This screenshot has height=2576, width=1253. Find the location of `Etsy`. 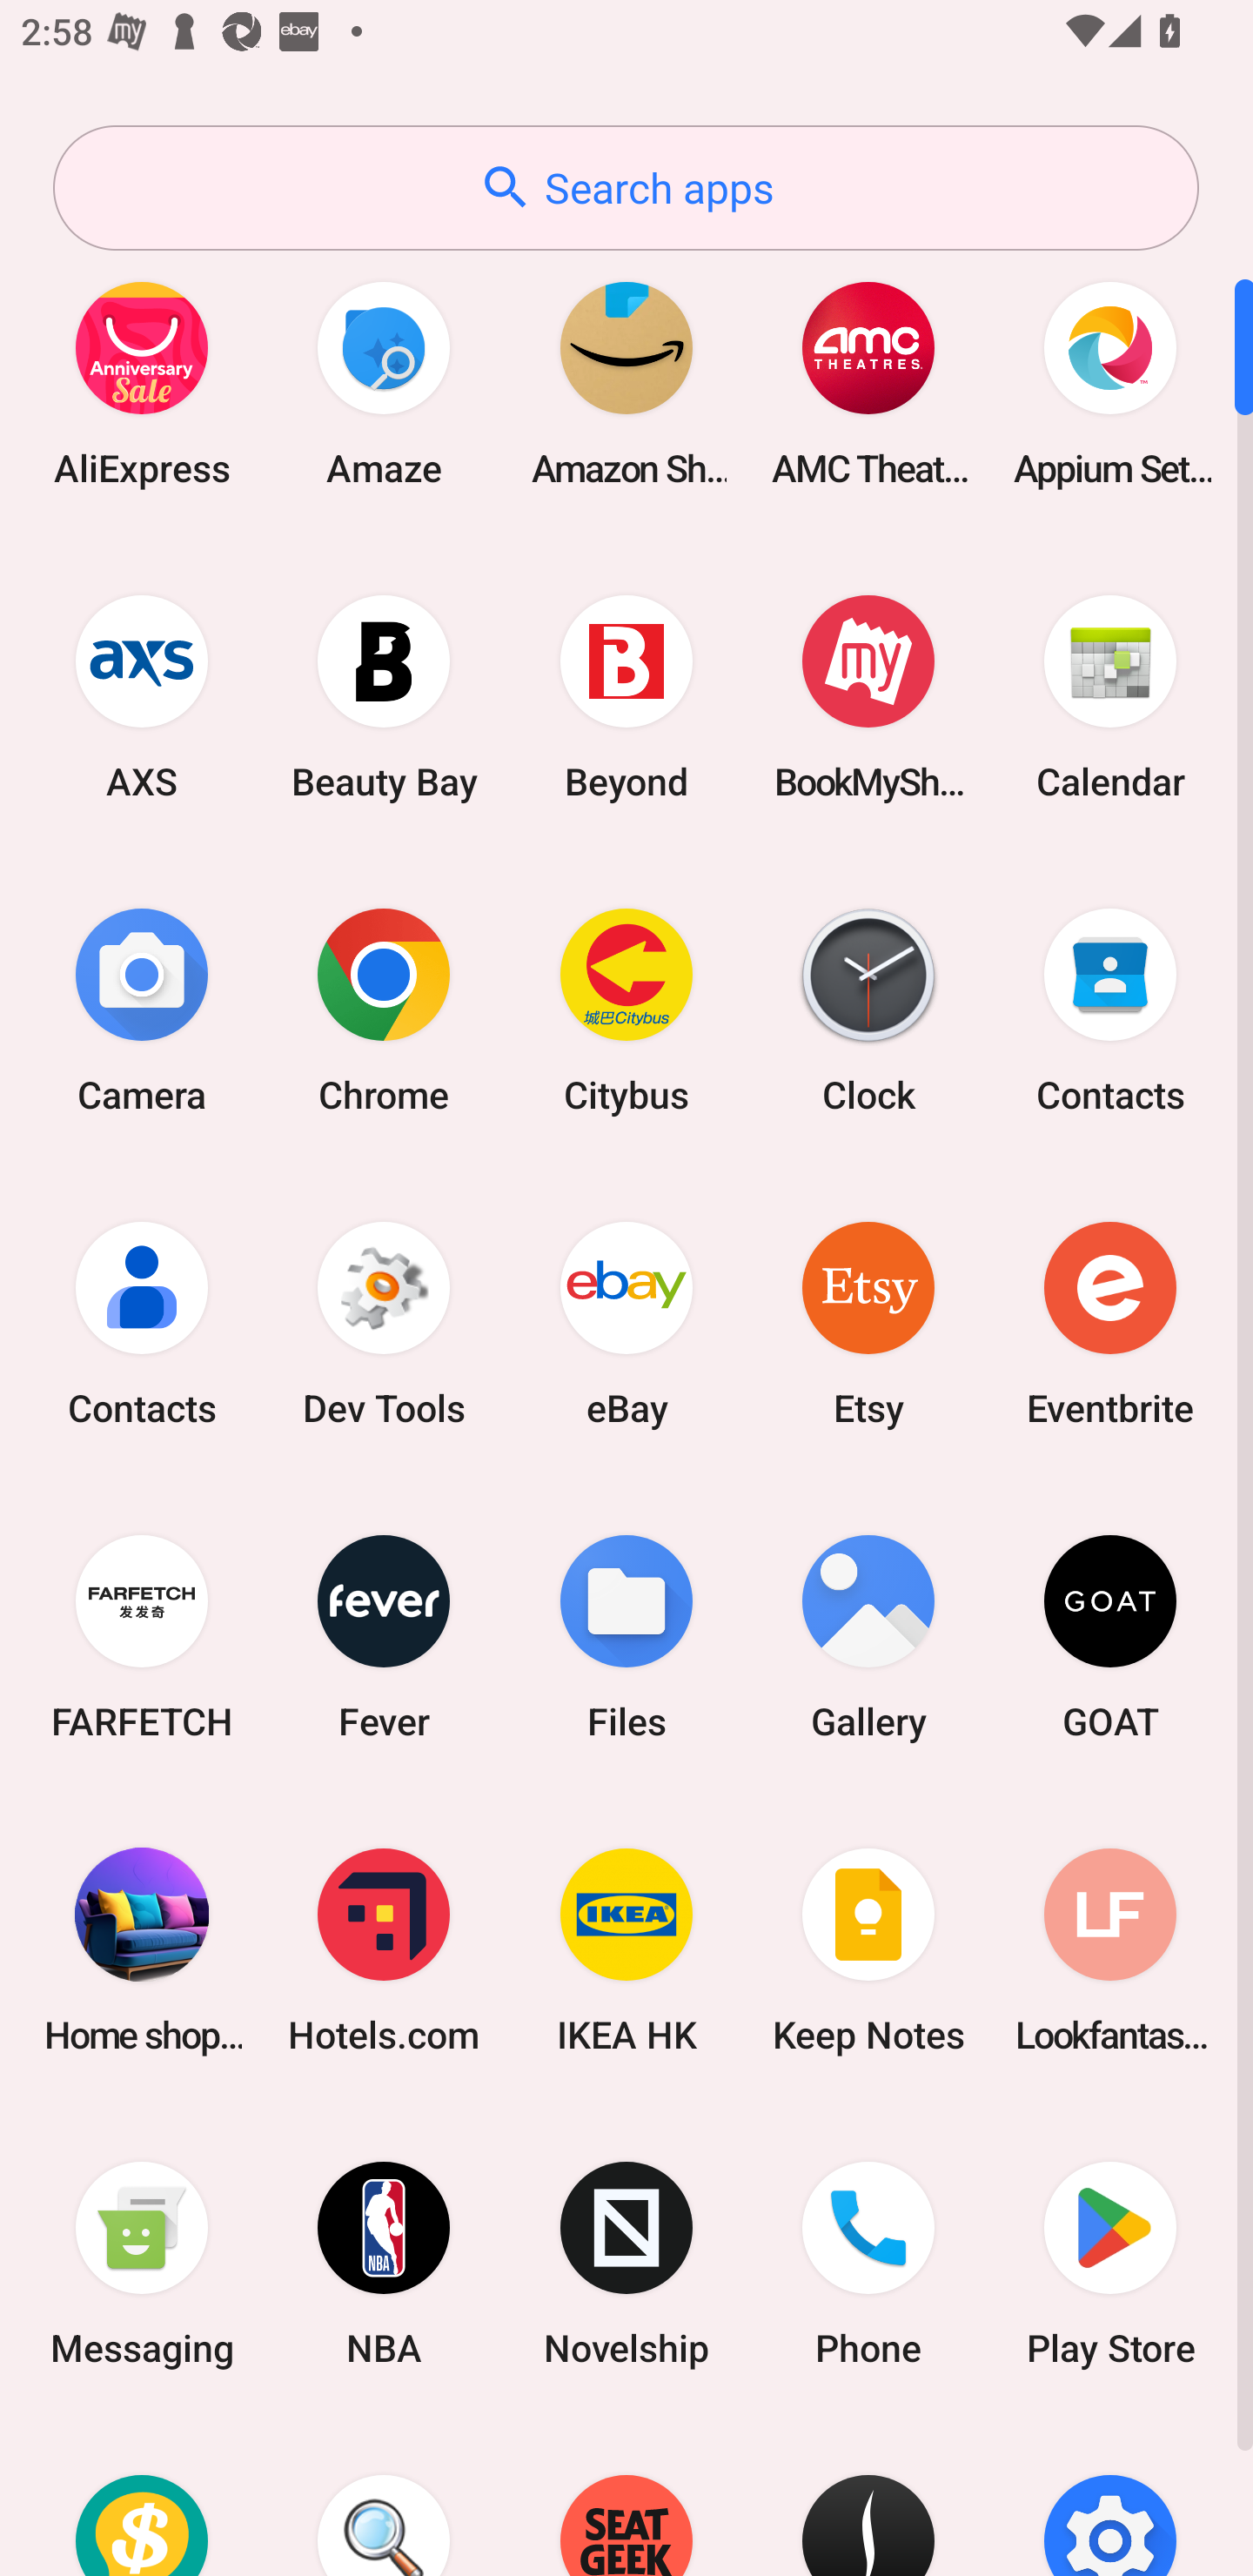

Etsy is located at coordinates (868, 1323).